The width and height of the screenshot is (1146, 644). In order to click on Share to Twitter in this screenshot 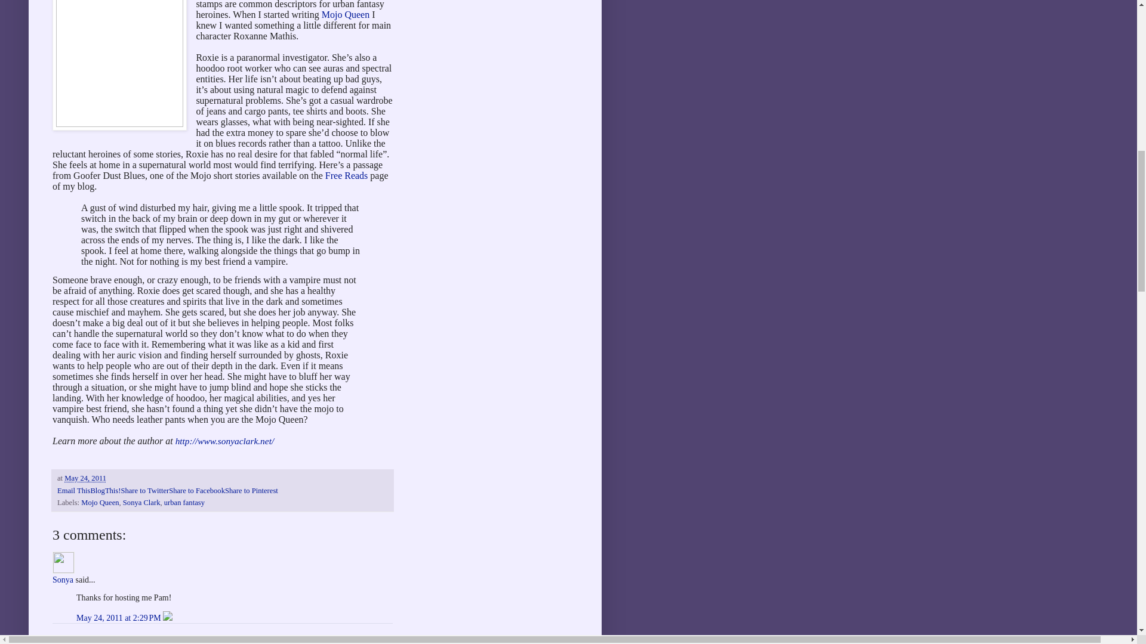, I will do `click(144, 491)`.